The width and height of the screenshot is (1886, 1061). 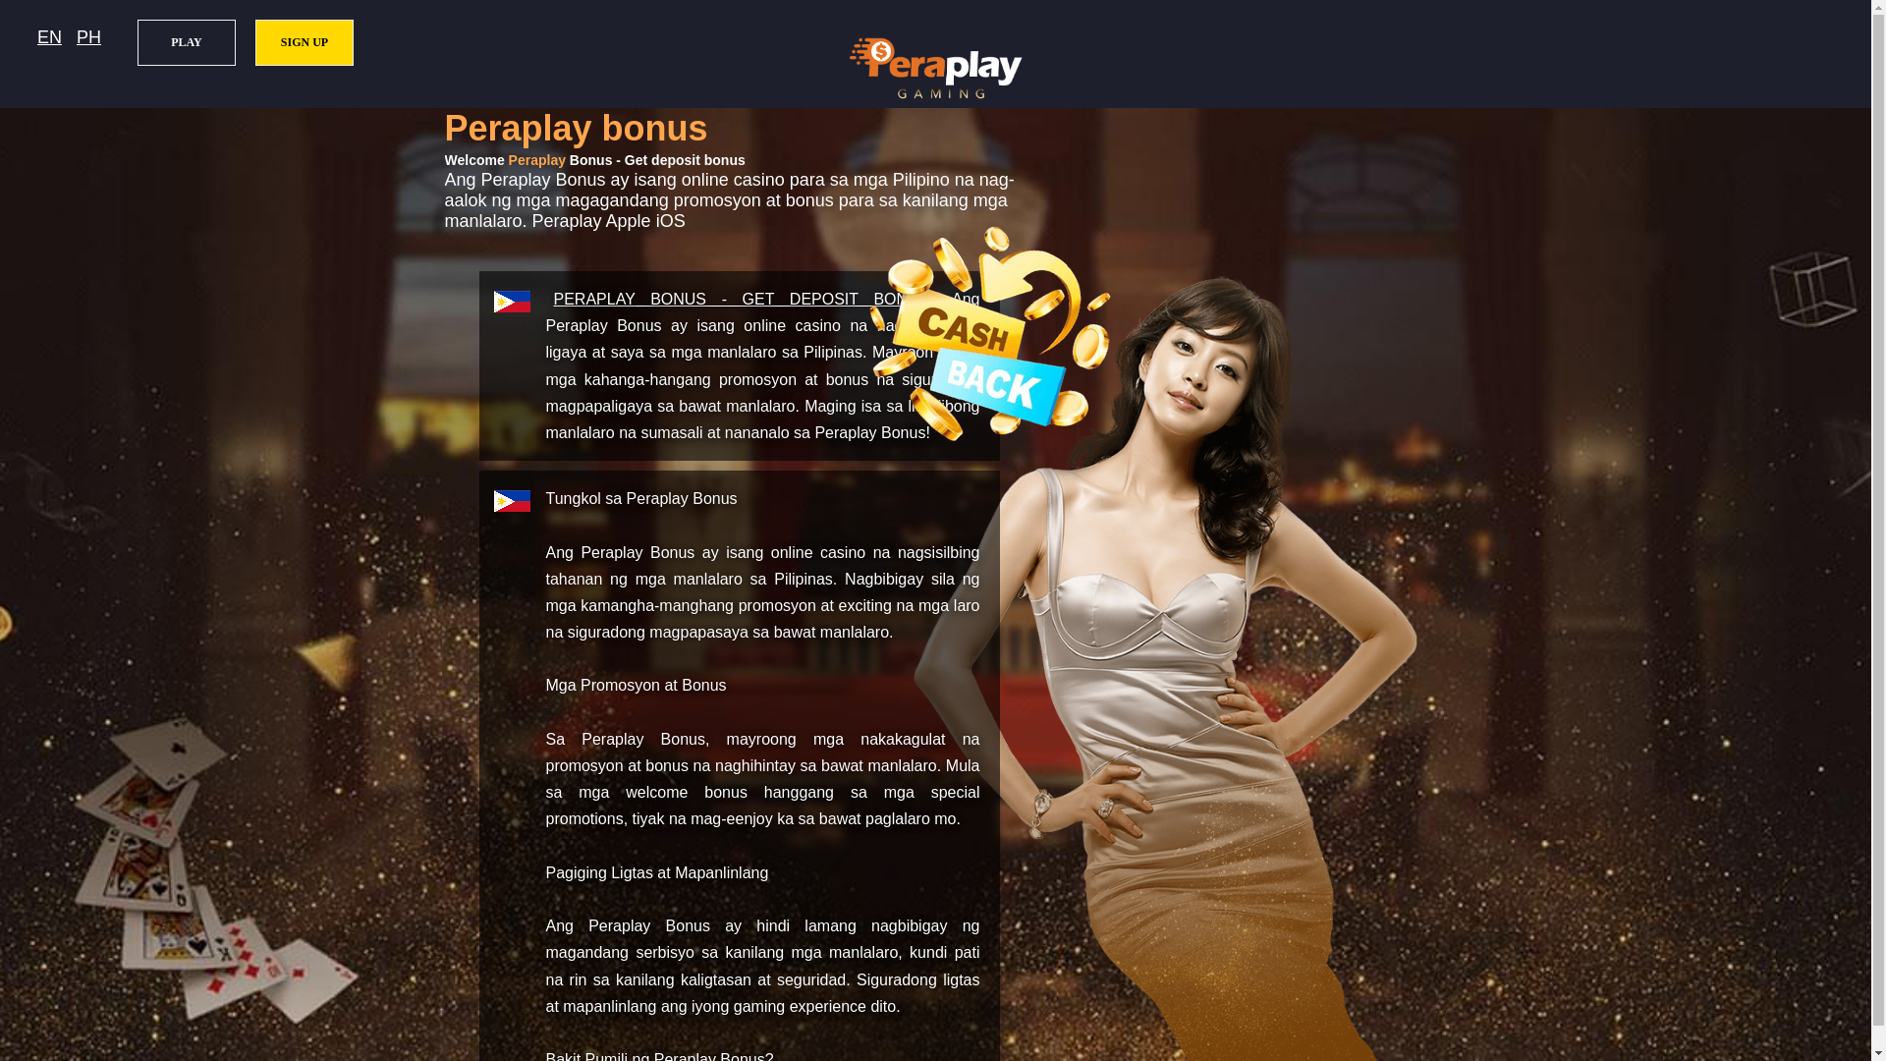 I want to click on Peraplay Bonus - Get deposit bonus Logo, so click(x=935, y=67).